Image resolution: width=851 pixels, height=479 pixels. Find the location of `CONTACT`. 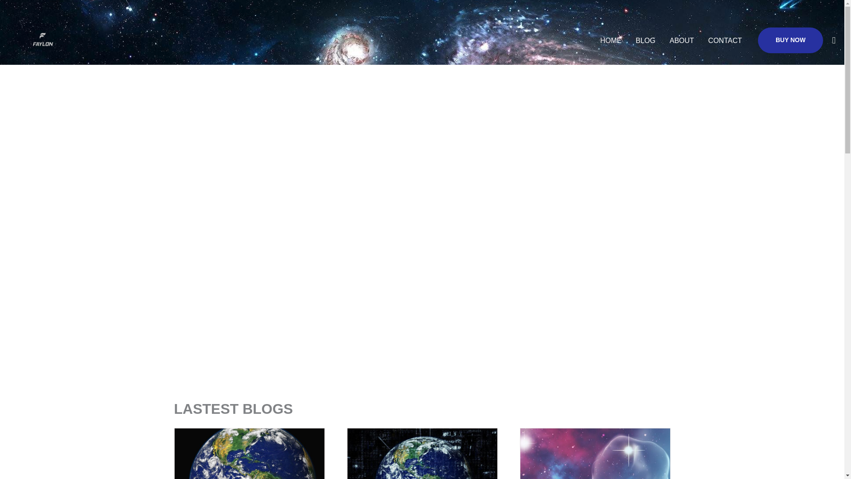

CONTACT is located at coordinates (725, 40).